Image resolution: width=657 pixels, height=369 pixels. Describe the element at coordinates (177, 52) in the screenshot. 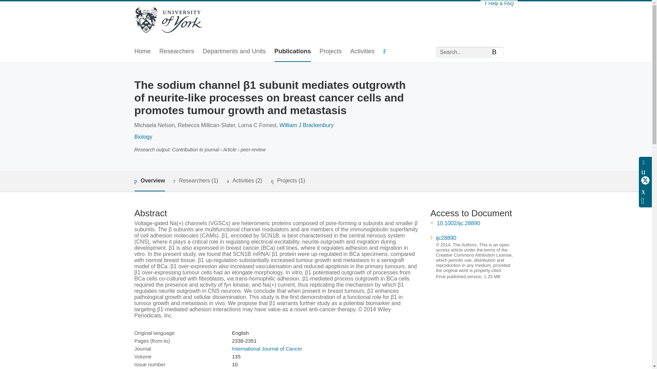

I see `Researchers` at that location.